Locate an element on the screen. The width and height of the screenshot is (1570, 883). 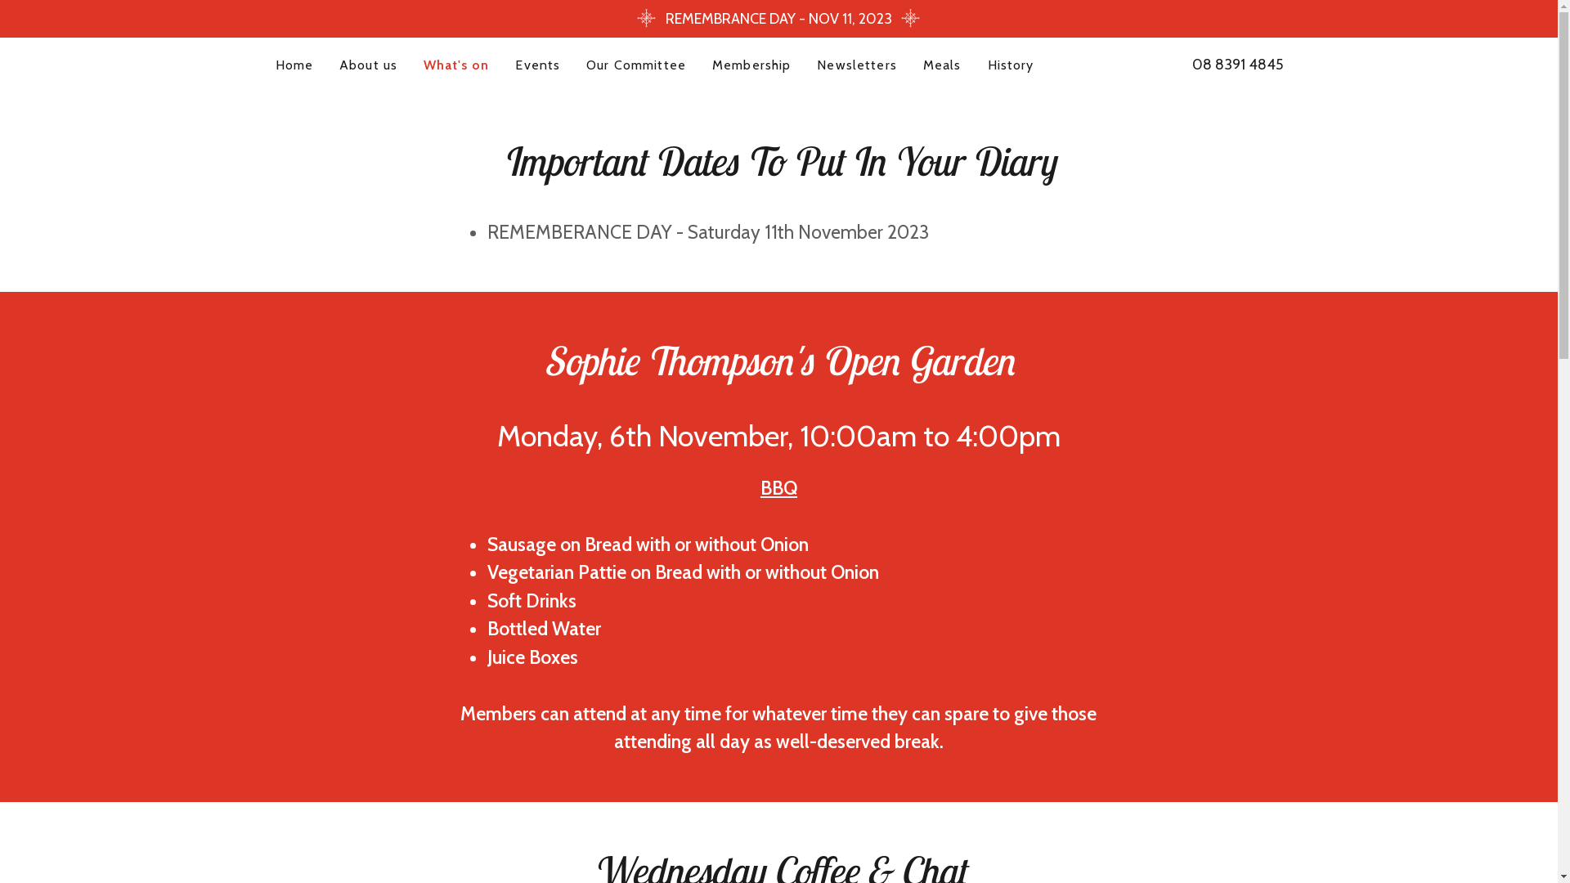
What's on is located at coordinates (456, 65).